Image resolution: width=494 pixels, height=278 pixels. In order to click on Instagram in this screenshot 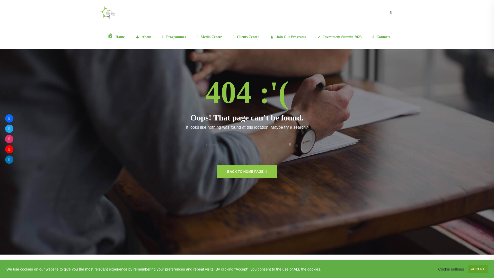, I will do `click(9, 139)`.